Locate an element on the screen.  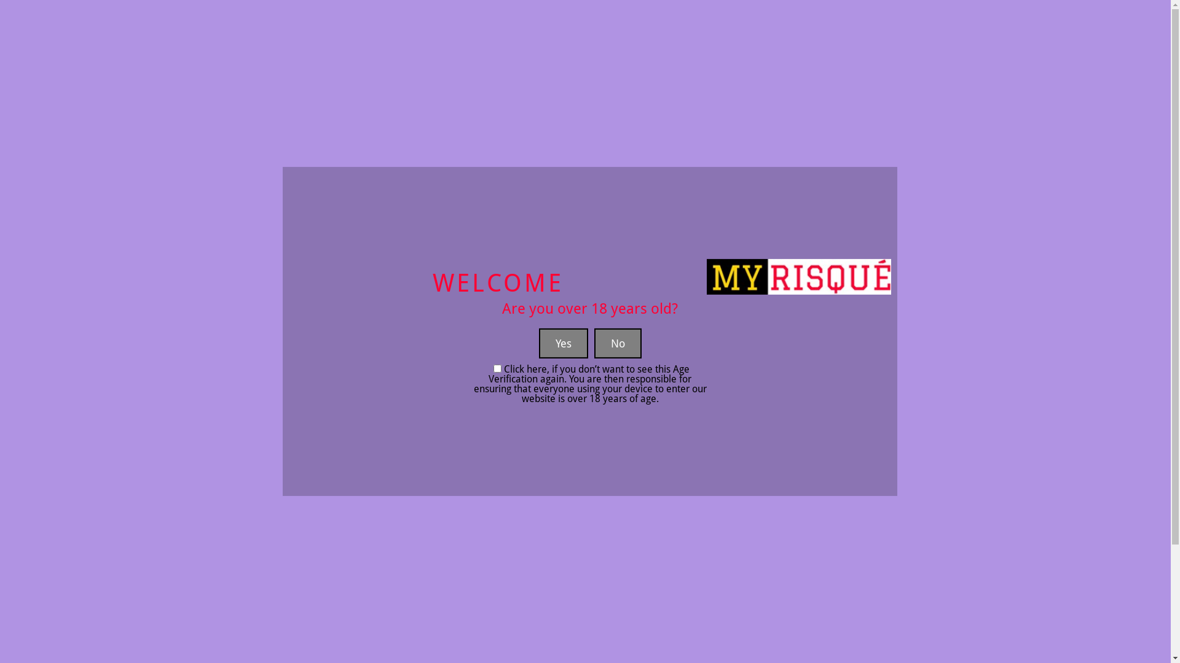
About Us is located at coordinates (404, 639).